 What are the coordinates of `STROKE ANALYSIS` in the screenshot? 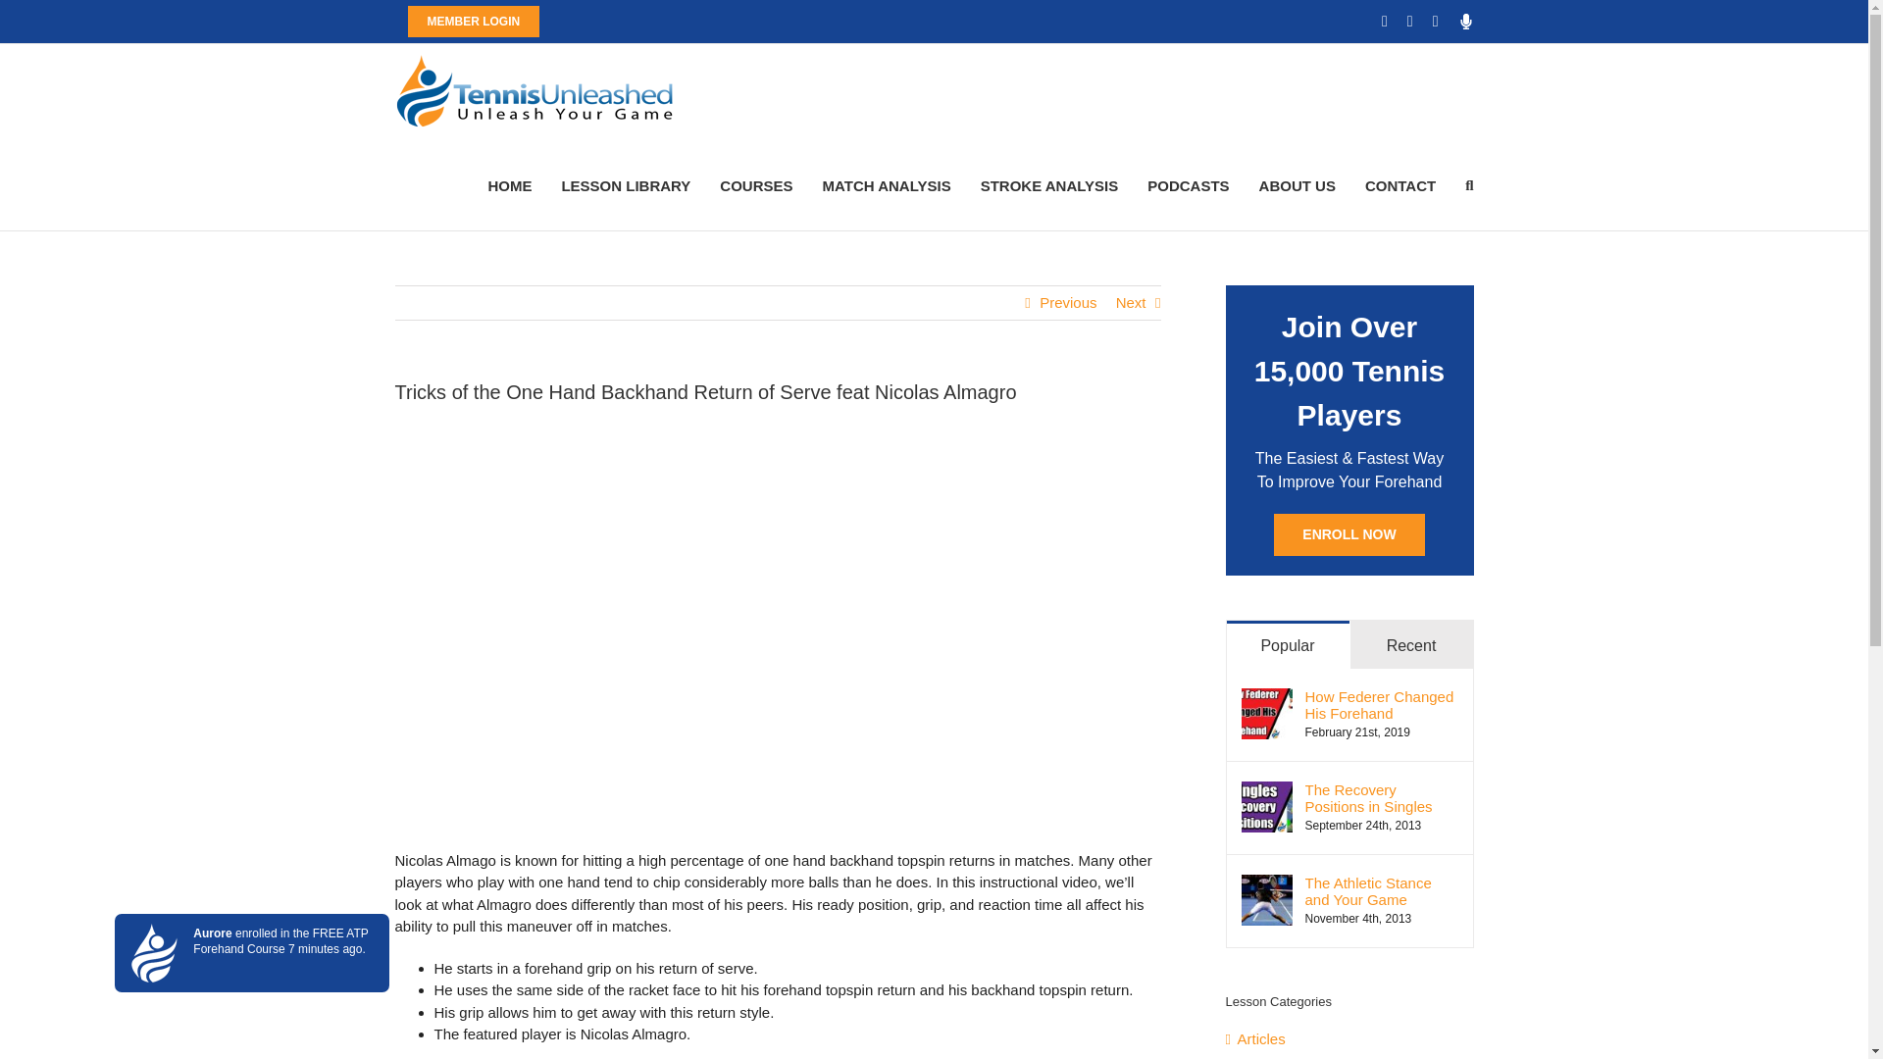 It's located at (1049, 184).